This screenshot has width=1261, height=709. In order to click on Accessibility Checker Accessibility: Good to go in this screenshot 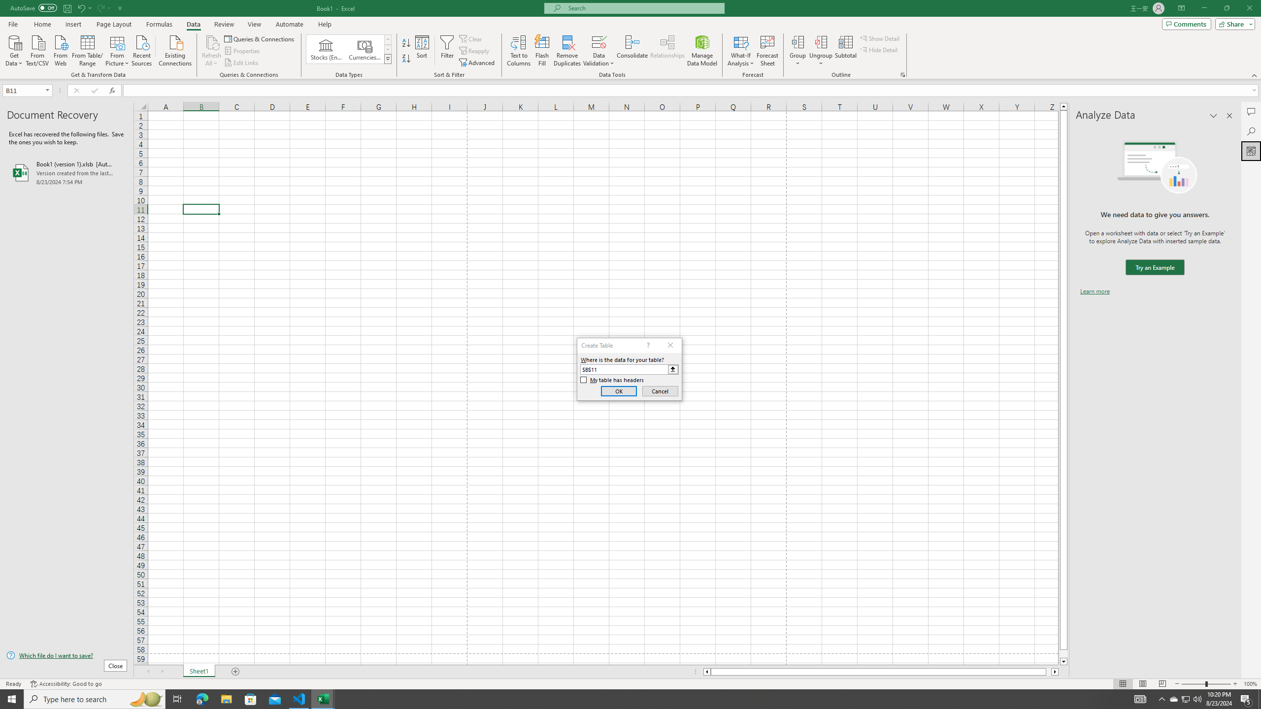, I will do `click(66, 684)`.